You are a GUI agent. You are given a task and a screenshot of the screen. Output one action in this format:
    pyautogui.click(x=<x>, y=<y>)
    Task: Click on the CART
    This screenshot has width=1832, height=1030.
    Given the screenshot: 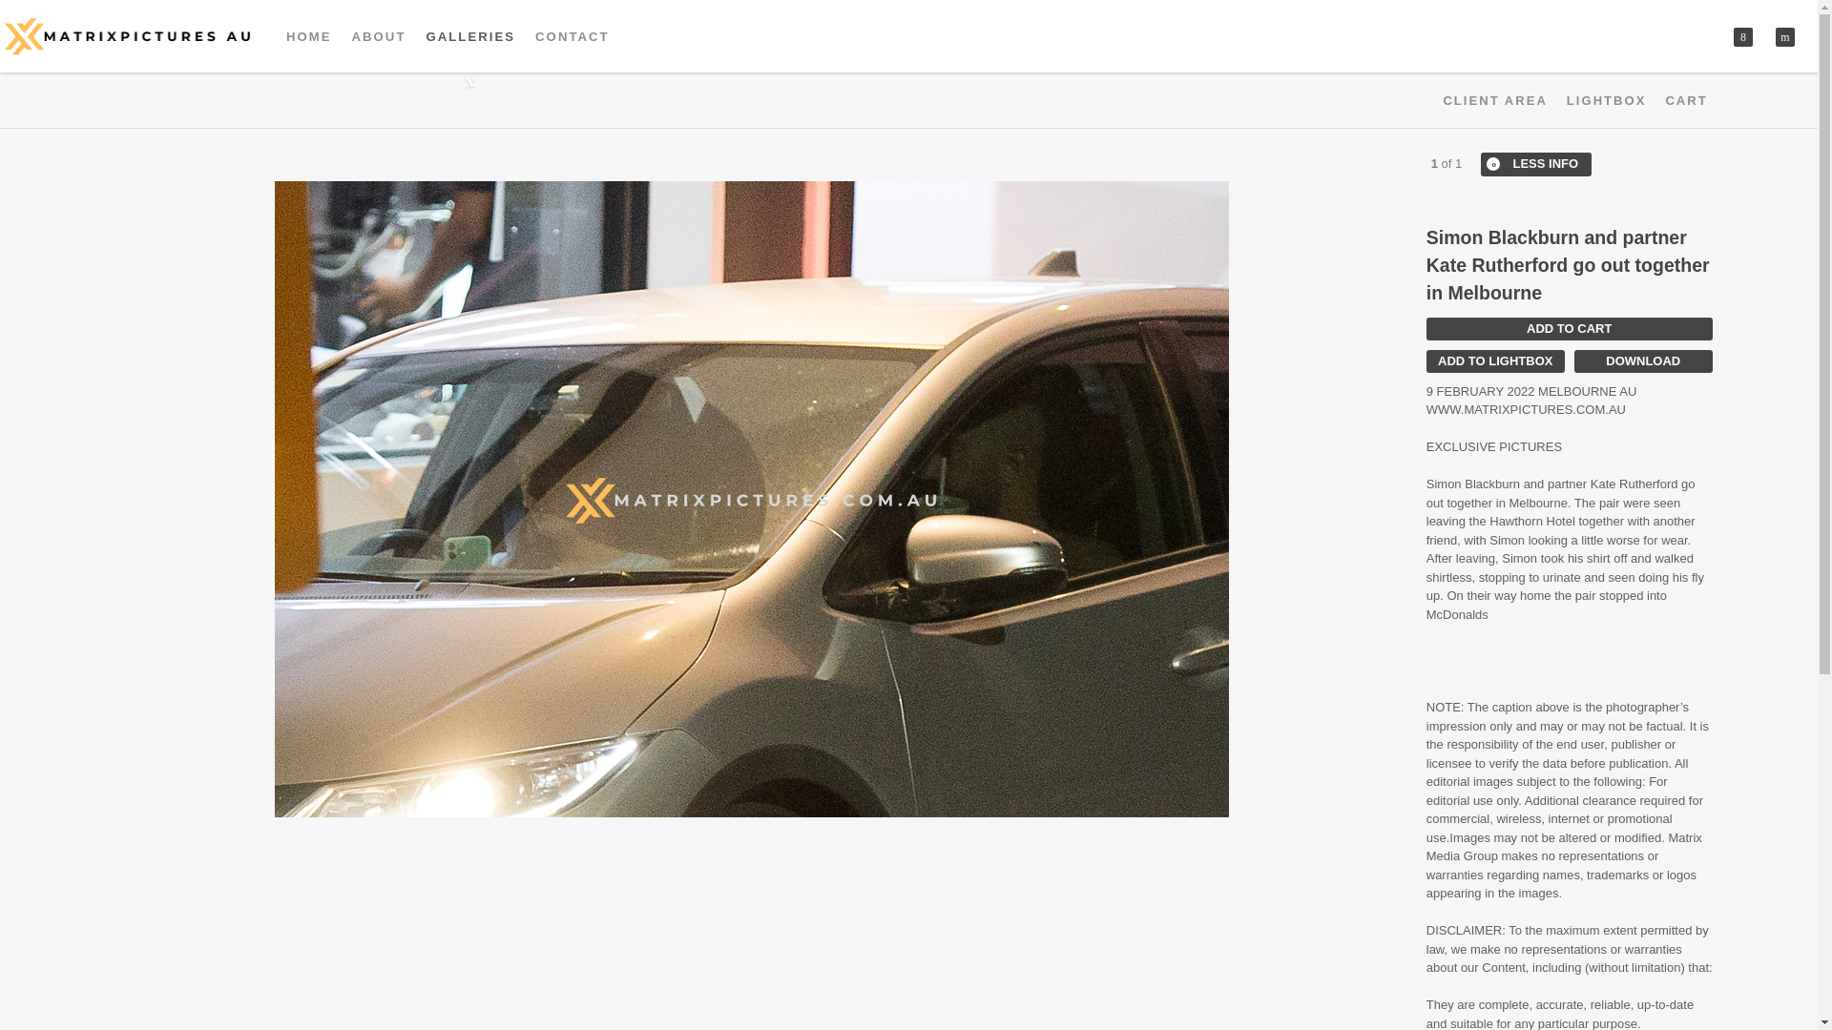 What is the action you would take?
    pyautogui.click(x=1686, y=100)
    